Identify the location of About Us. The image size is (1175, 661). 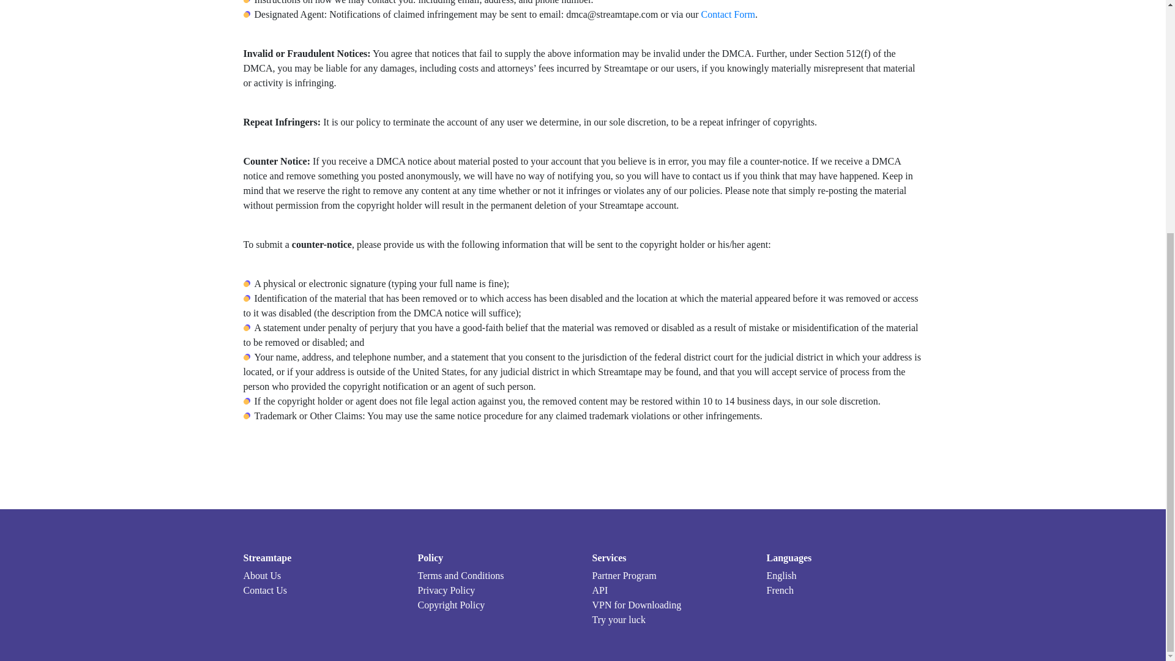
(321, 575).